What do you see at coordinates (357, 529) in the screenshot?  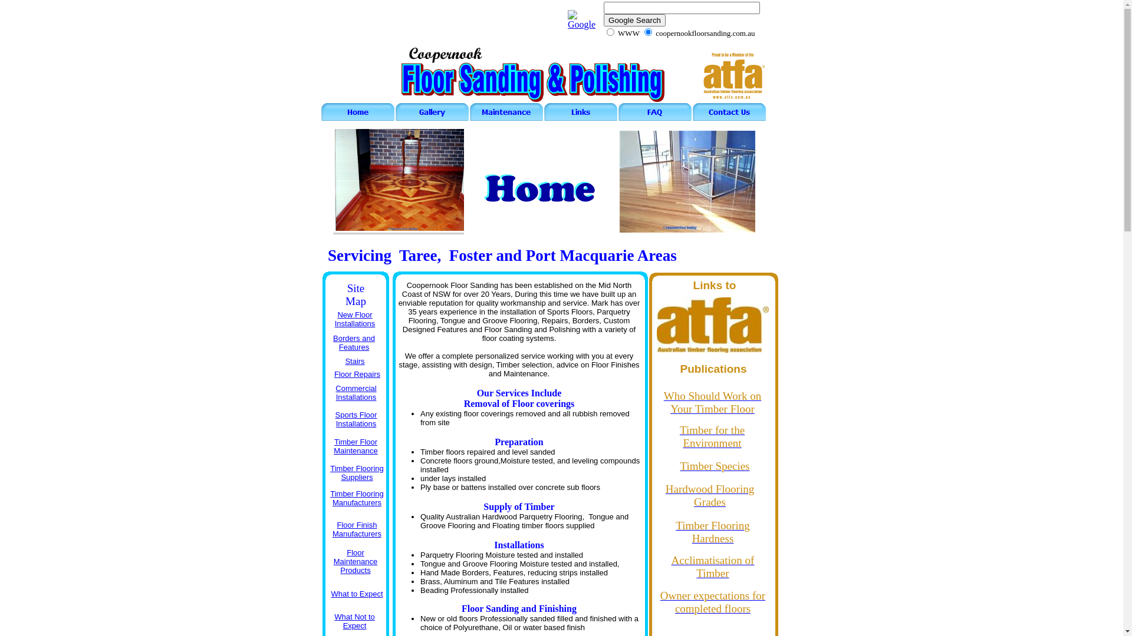 I see `Floor Finish Manufacturers` at bounding box center [357, 529].